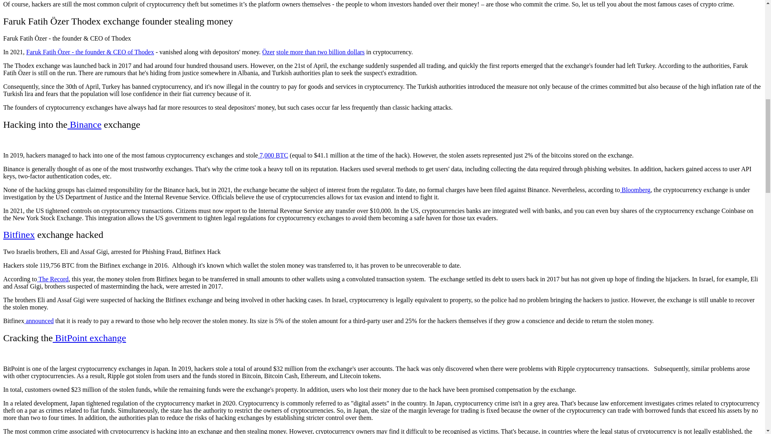  What do you see at coordinates (53, 279) in the screenshot?
I see `The Record` at bounding box center [53, 279].